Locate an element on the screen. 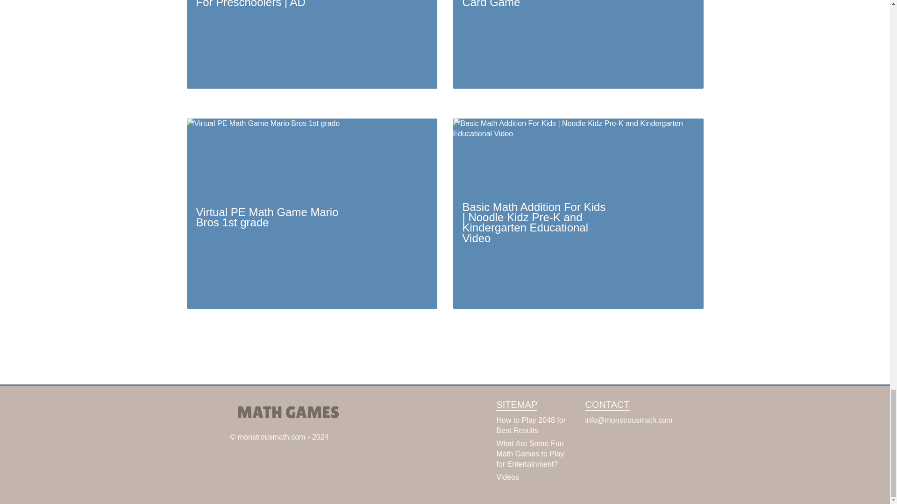 Image resolution: width=897 pixels, height=504 pixels. How to Play 2048 for Best Results is located at coordinates (531, 425).